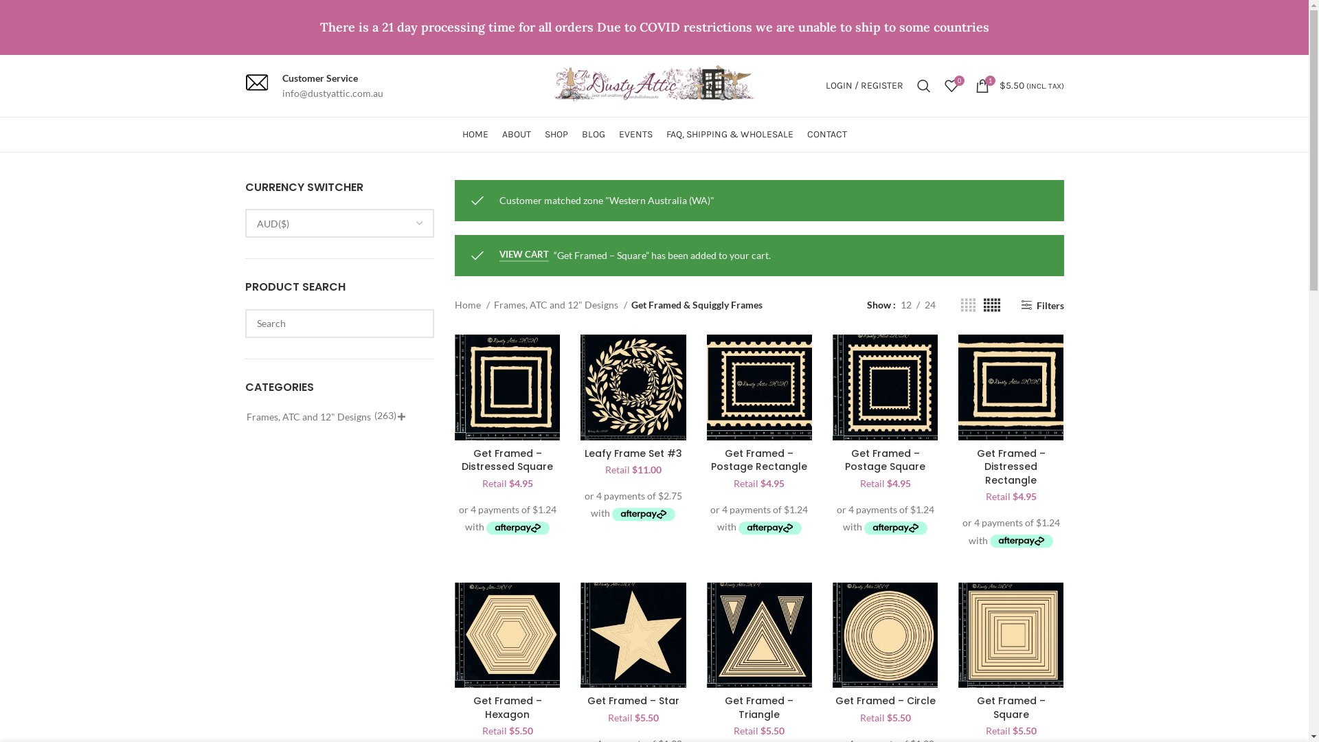  What do you see at coordinates (864, 86) in the screenshot?
I see `LOGIN / REGISTER` at bounding box center [864, 86].